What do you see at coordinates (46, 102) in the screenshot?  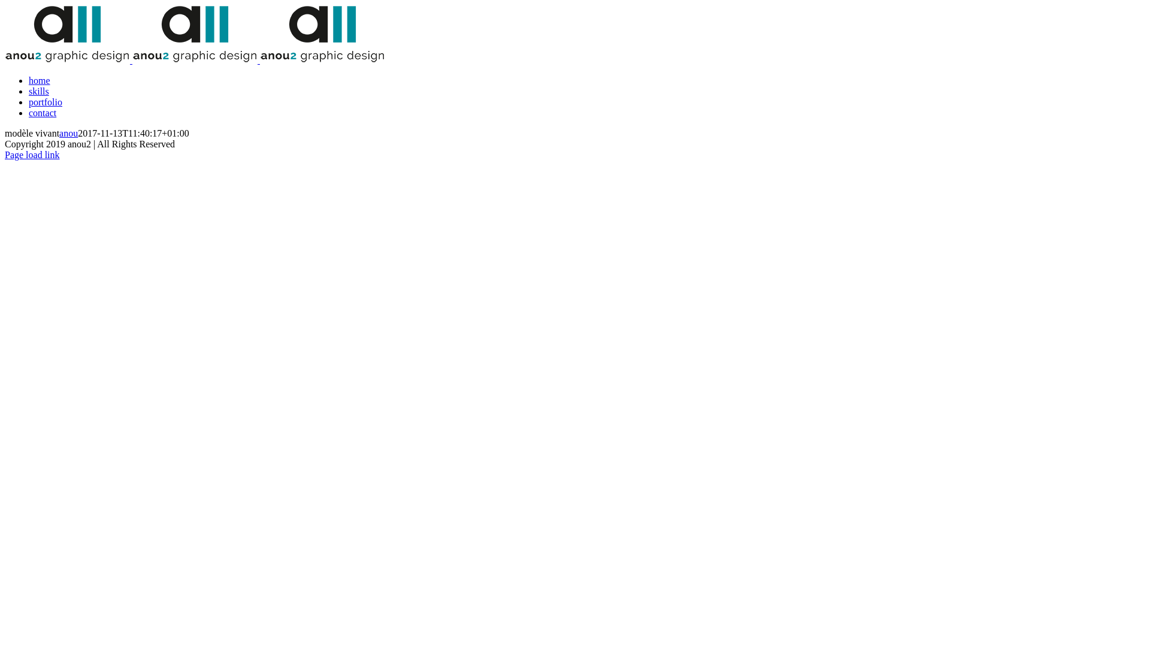 I see `portfolio` at bounding box center [46, 102].